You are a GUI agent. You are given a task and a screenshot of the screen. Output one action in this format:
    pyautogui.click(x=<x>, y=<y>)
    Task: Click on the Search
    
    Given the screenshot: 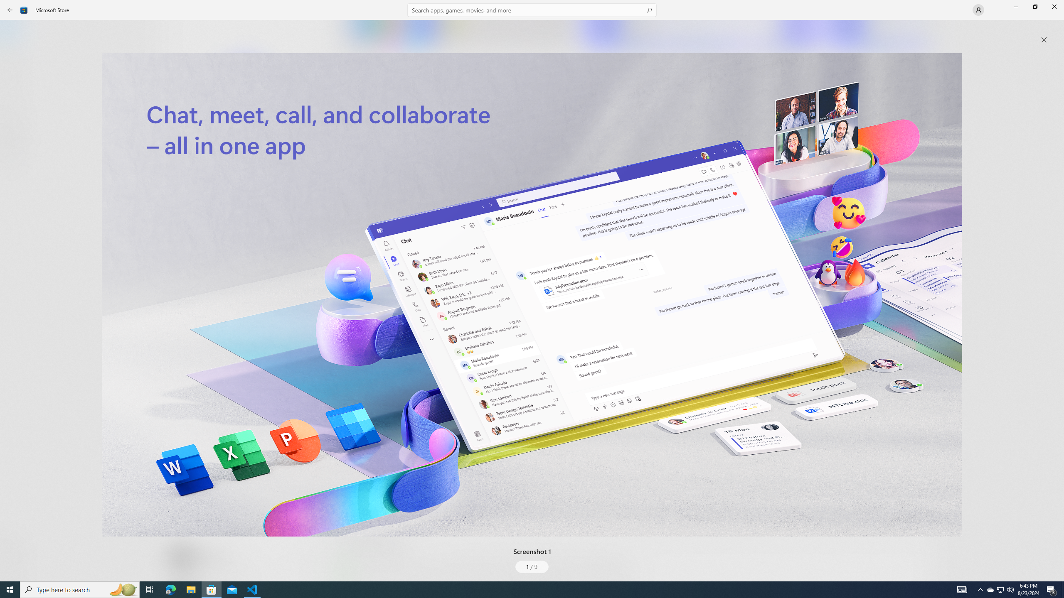 What is the action you would take?
    pyautogui.click(x=532, y=10)
    